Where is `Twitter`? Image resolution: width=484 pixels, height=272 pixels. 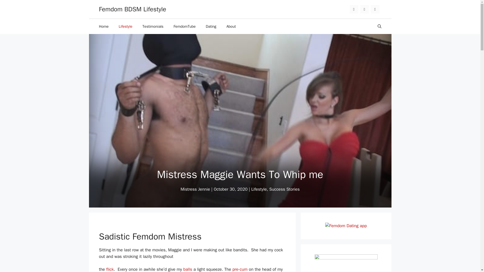 Twitter is located at coordinates (354, 9).